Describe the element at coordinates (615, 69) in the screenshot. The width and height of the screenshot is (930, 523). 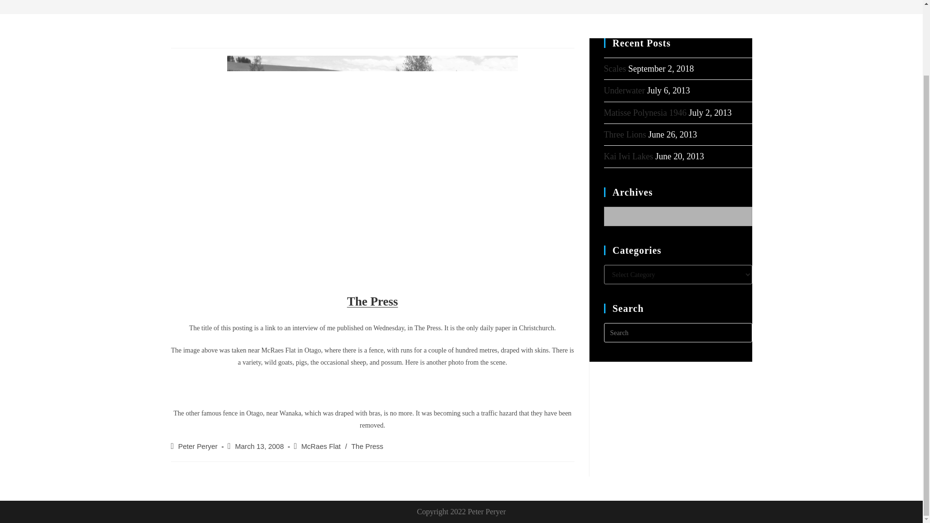
I see `Scales` at that location.